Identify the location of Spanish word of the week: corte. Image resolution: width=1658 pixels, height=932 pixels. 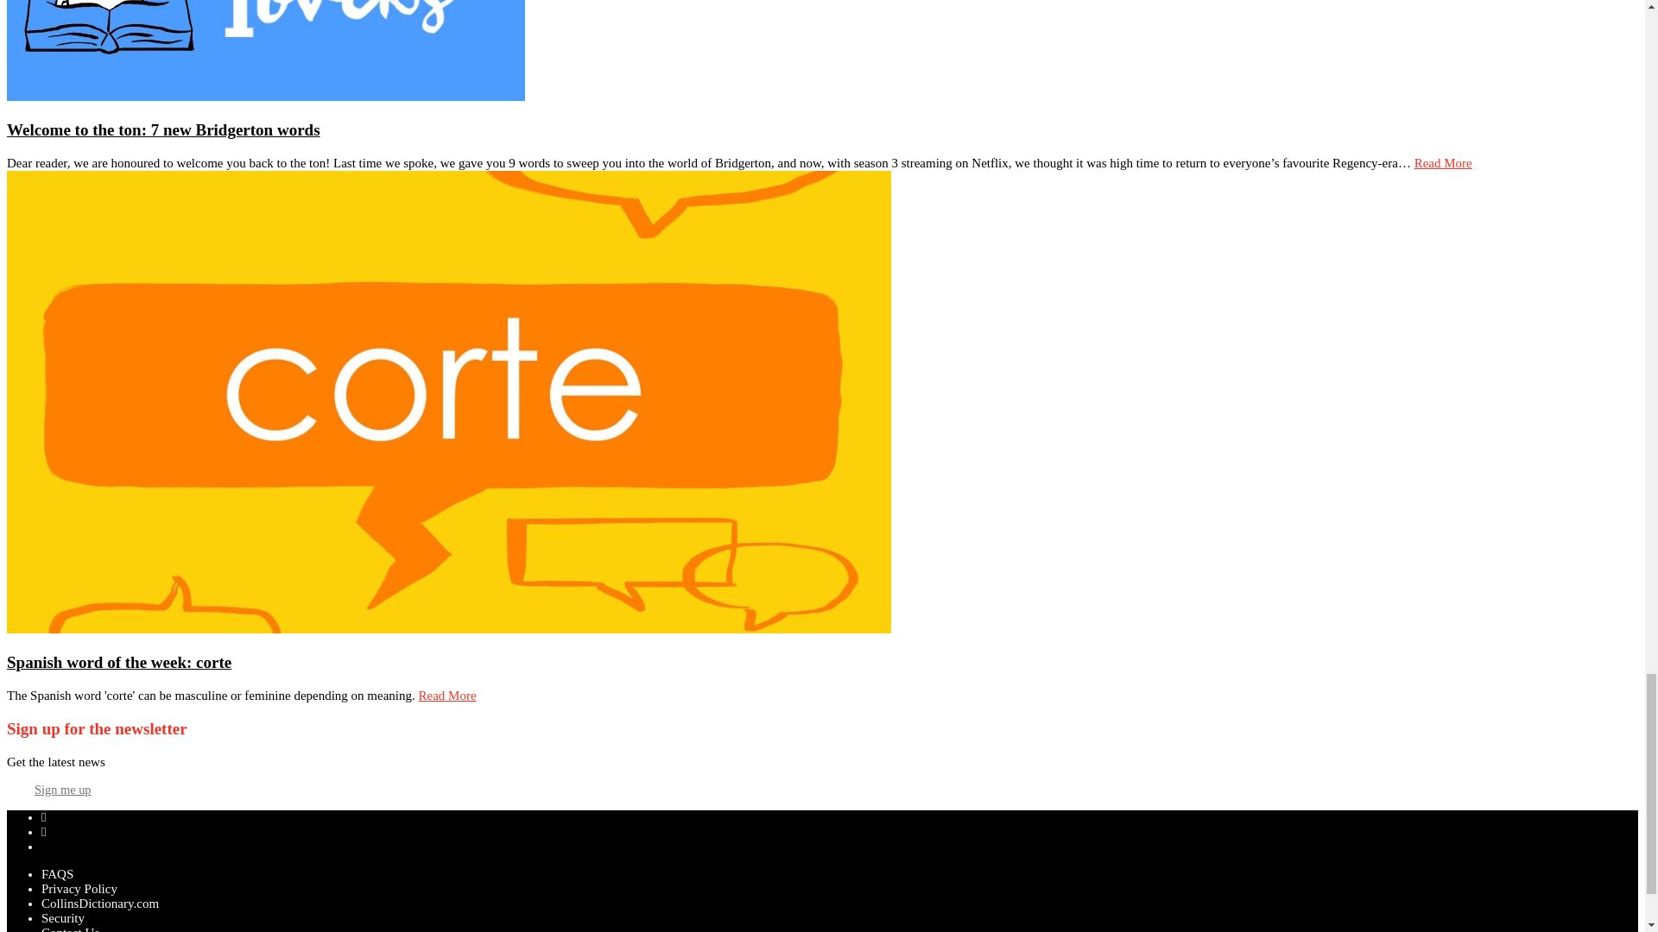
(119, 662).